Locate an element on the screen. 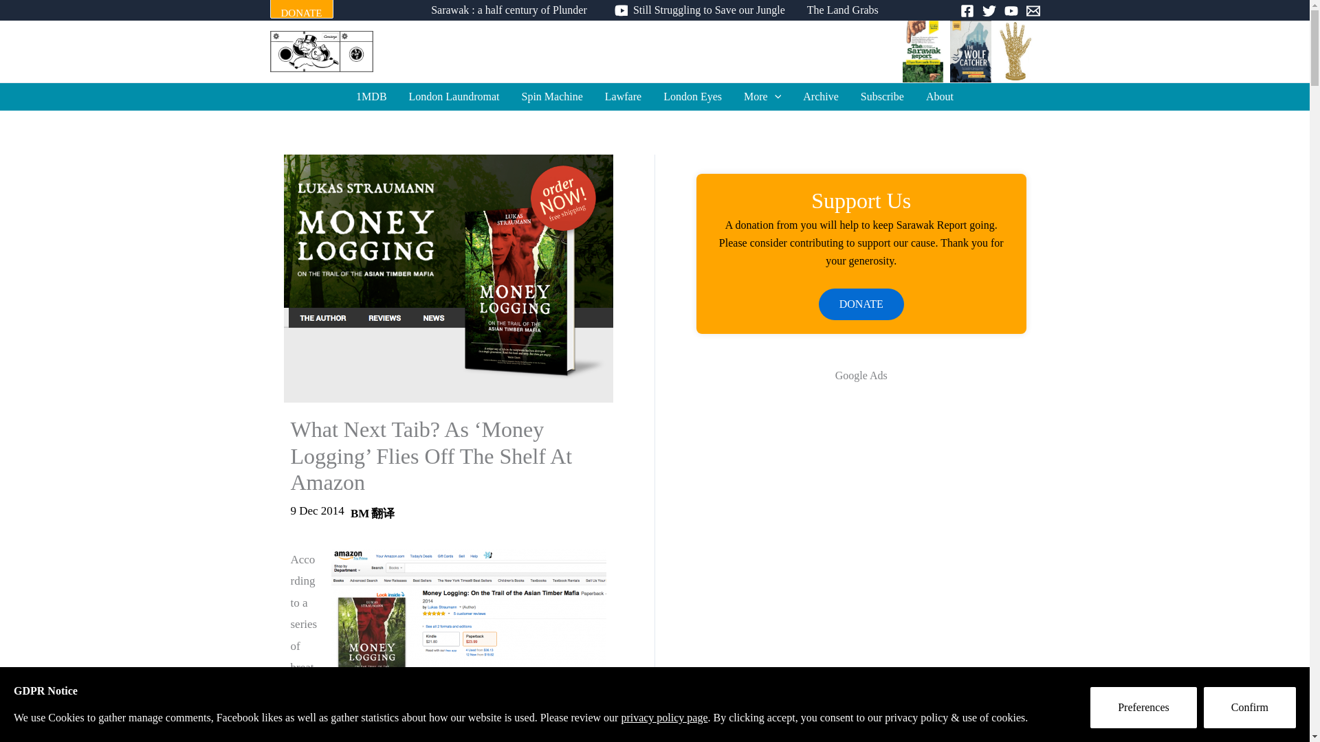  Still Struggling to Save our Jungle is located at coordinates (696, 10).